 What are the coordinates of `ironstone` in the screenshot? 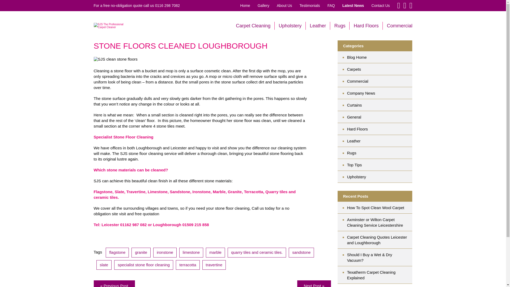 It's located at (165, 252).